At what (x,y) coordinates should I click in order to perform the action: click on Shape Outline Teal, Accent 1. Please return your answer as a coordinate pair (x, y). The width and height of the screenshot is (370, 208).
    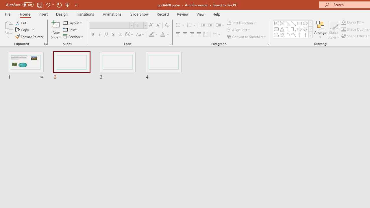
    Looking at the image, I should click on (343, 29).